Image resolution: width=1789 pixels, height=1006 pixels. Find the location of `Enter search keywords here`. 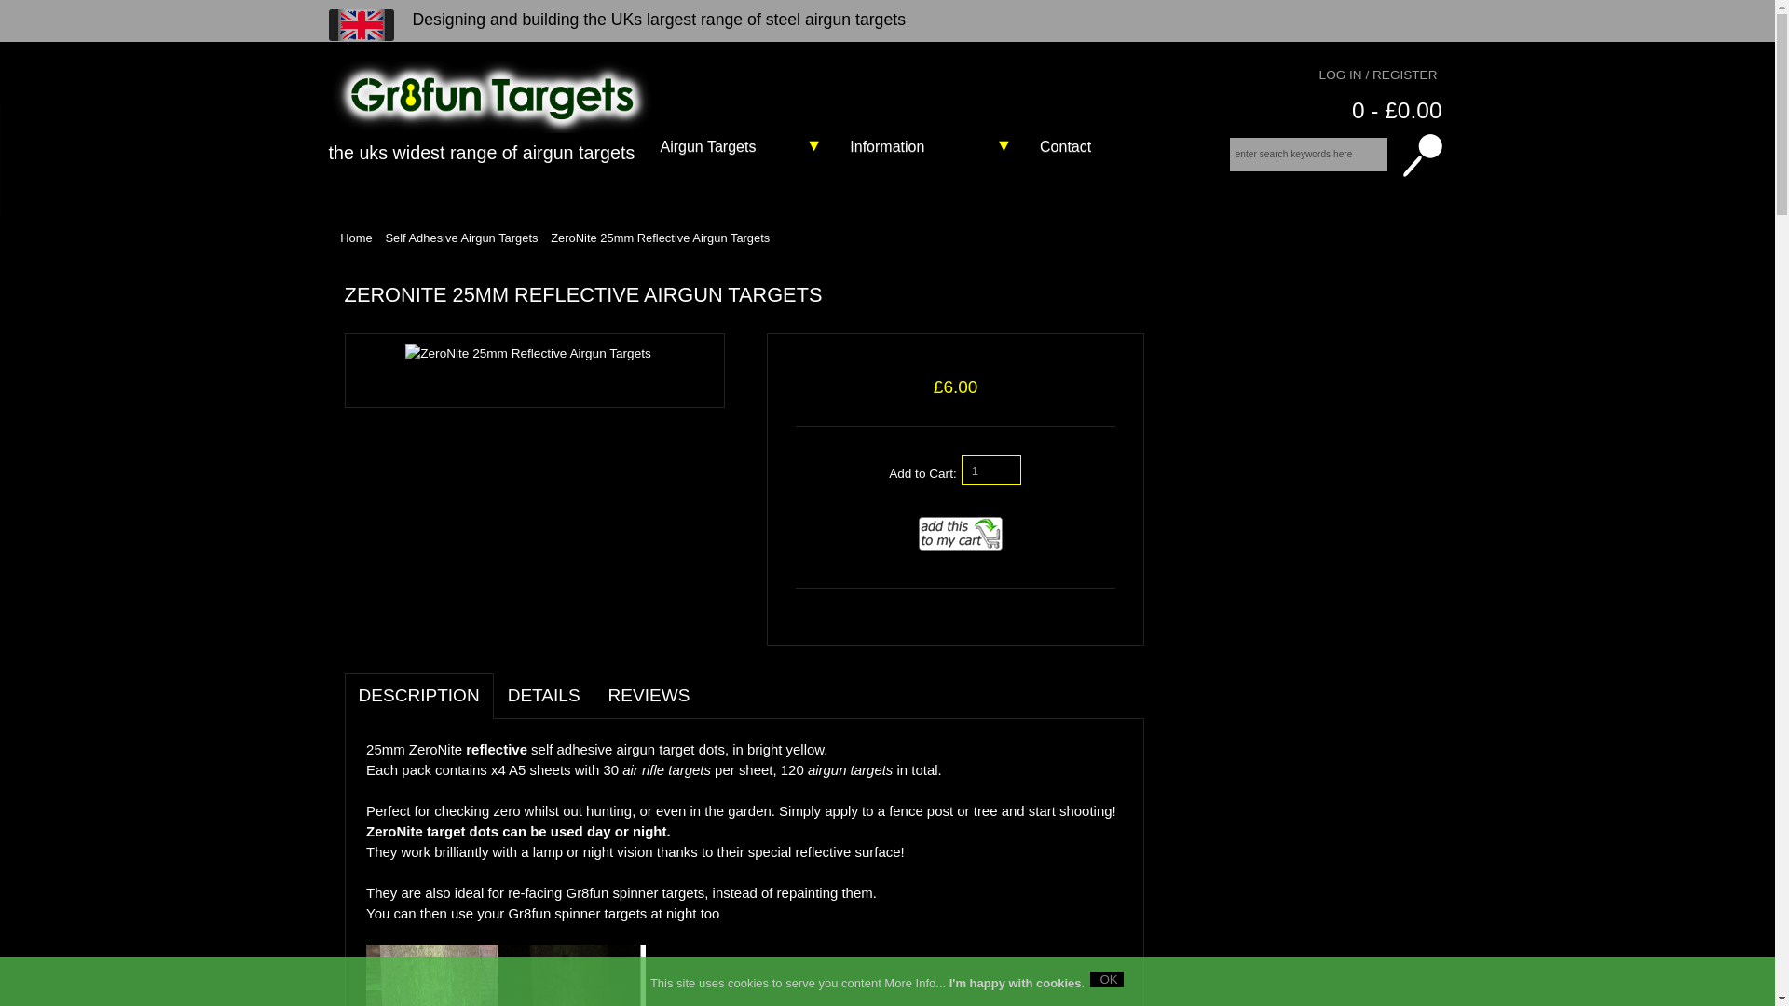

Enter search keywords here is located at coordinates (1308, 154).